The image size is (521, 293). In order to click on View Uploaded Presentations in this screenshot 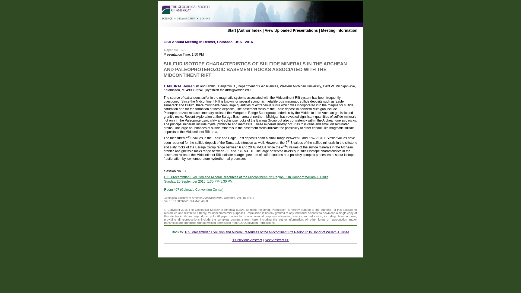, I will do `click(291, 30)`.